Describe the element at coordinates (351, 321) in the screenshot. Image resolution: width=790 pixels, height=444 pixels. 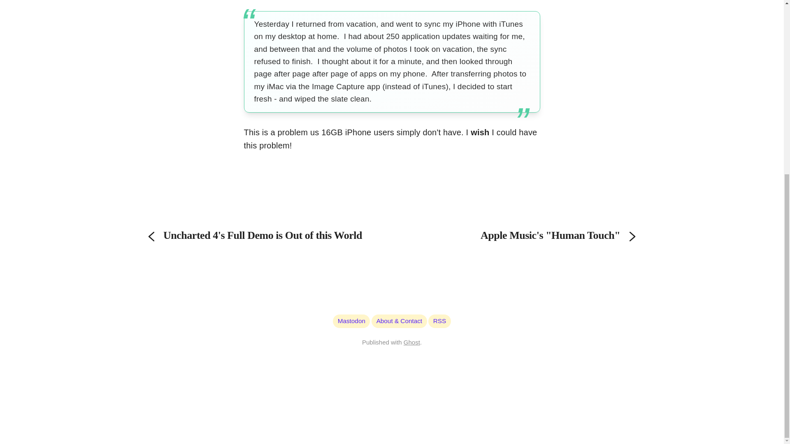
I see `Mastodon` at that location.